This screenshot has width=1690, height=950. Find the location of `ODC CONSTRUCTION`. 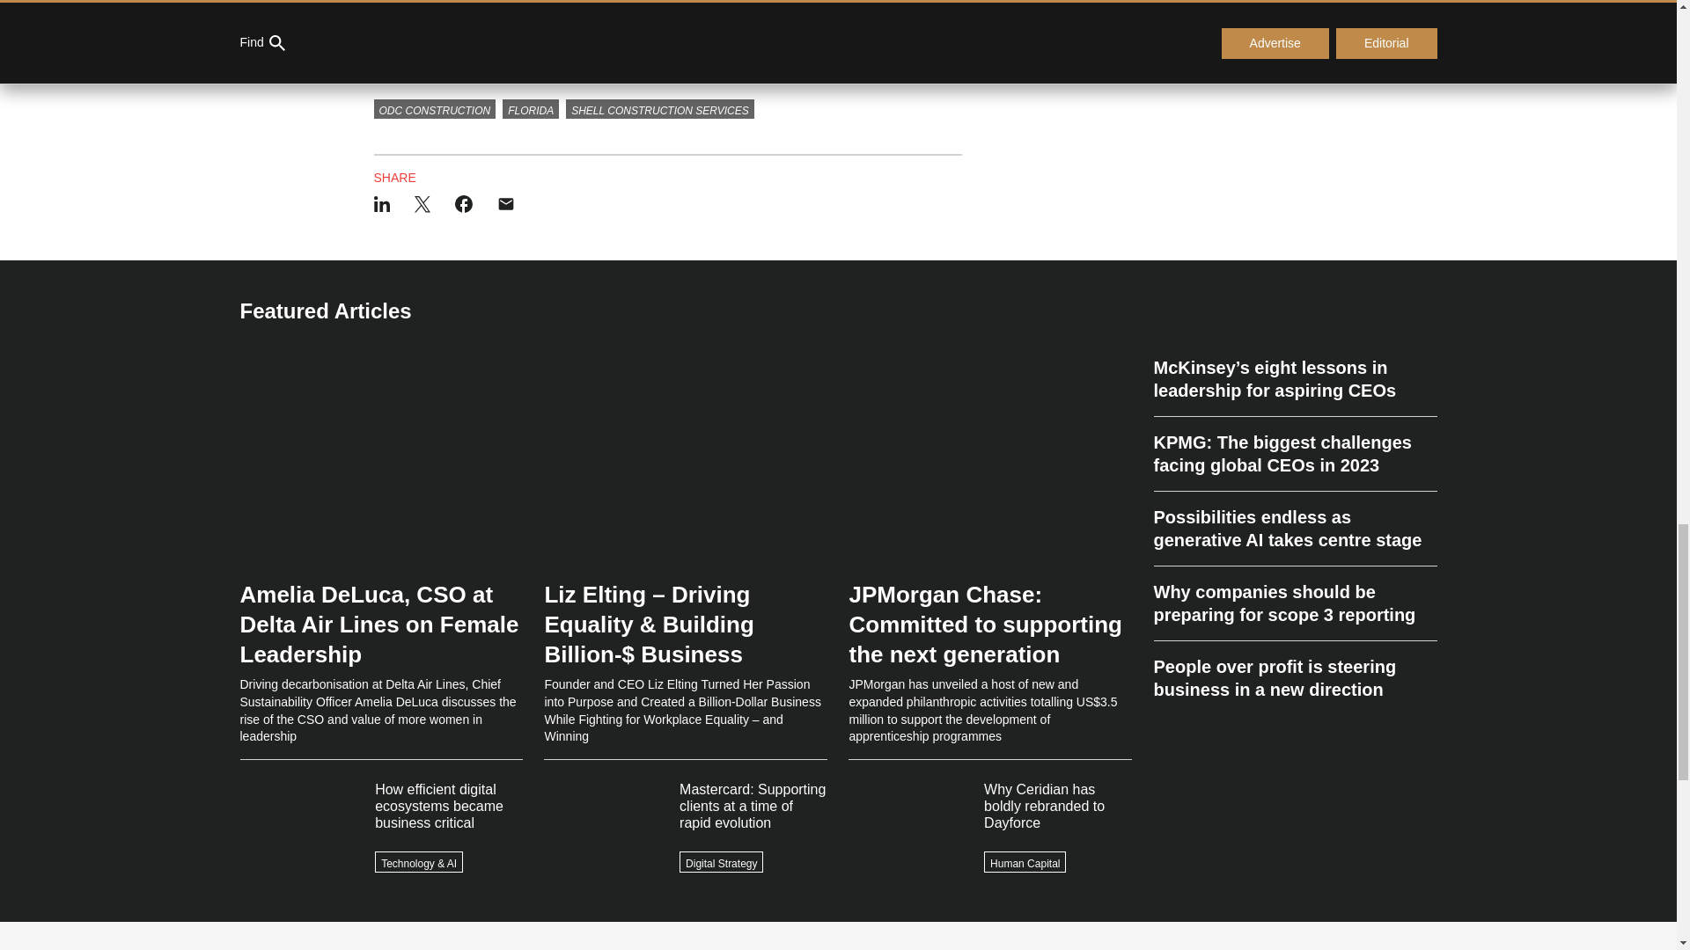

ODC CONSTRUCTION is located at coordinates (434, 109).